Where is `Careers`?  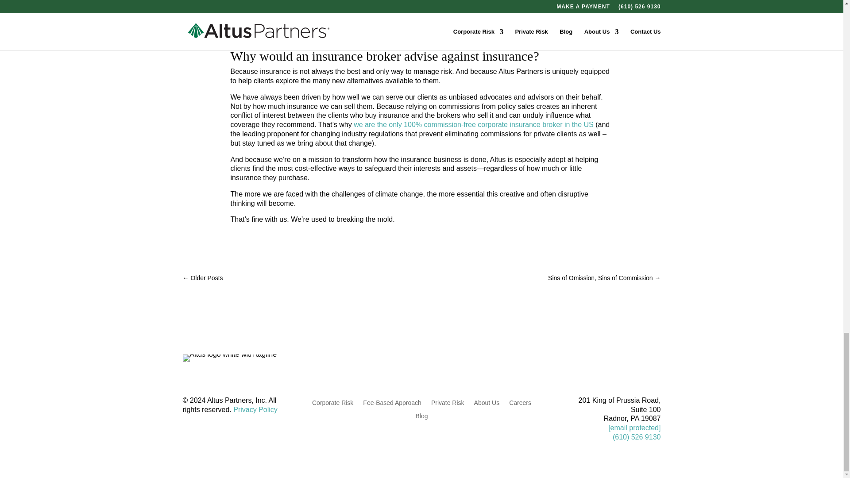 Careers is located at coordinates (520, 401).